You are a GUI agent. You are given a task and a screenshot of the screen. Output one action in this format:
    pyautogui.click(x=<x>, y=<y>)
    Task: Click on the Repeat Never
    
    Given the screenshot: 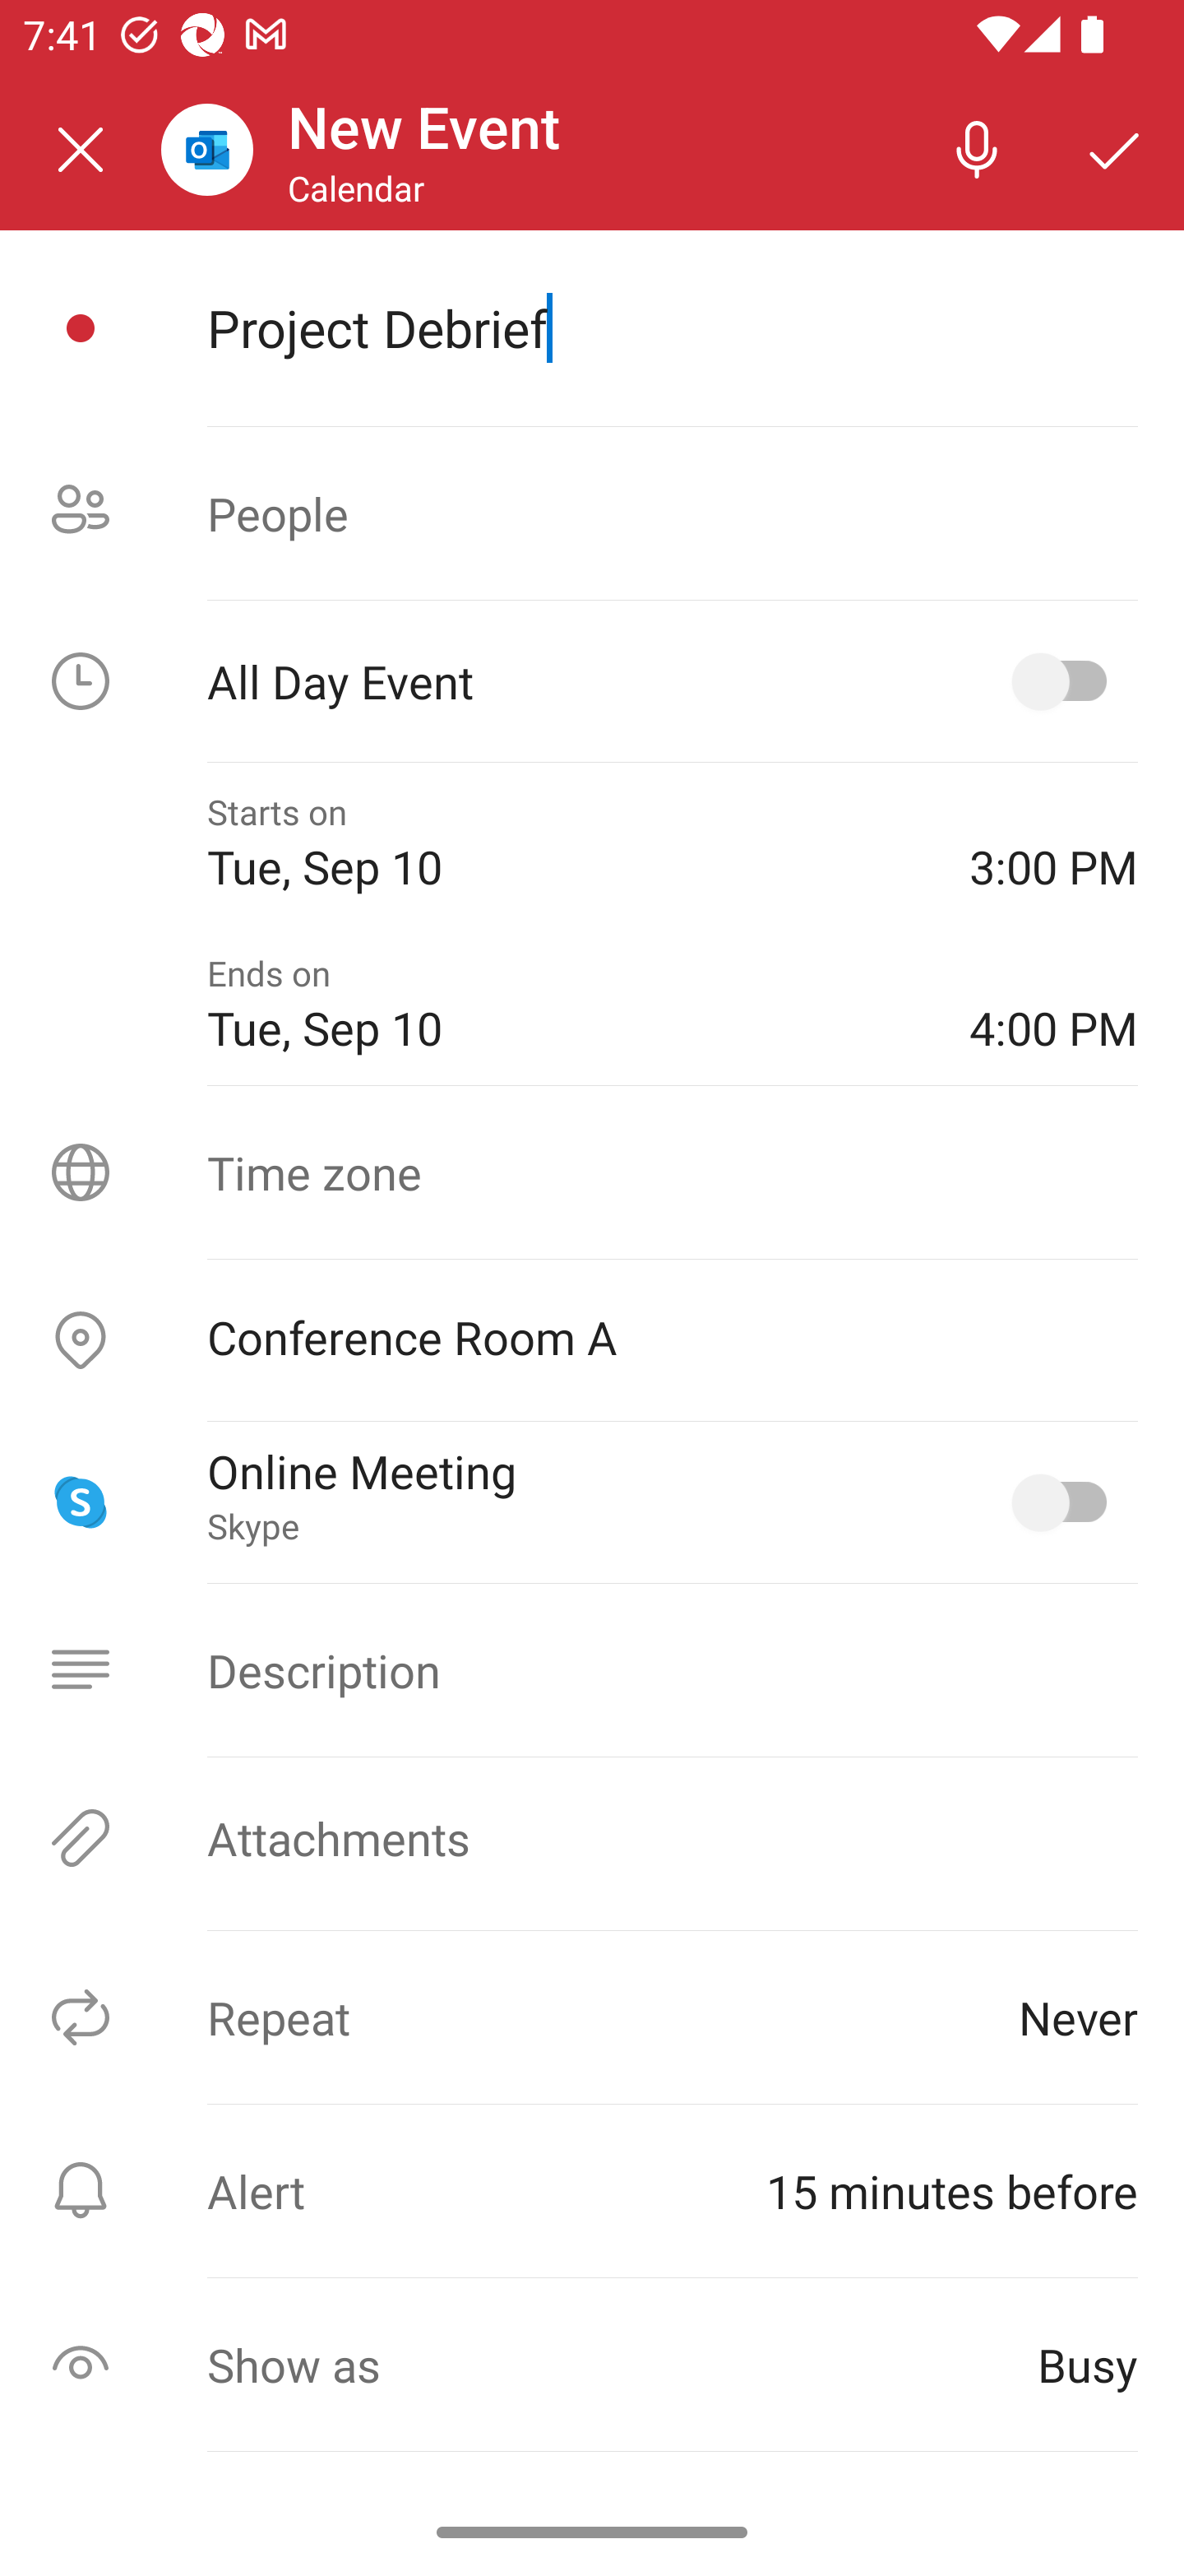 What is the action you would take?
    pyautogui.click(x=592, y=2017)
    